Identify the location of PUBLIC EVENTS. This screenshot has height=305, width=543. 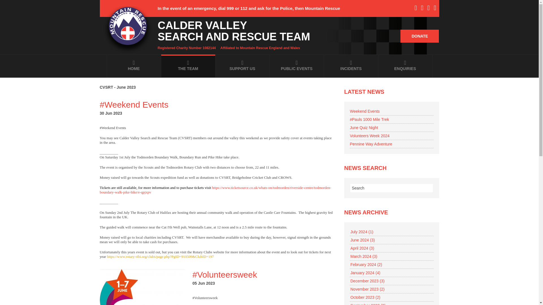
(297, 66).